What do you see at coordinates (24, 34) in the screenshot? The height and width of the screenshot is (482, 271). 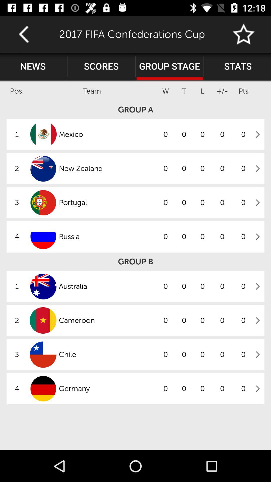 I see `go back` at bounding box center [24, 34].